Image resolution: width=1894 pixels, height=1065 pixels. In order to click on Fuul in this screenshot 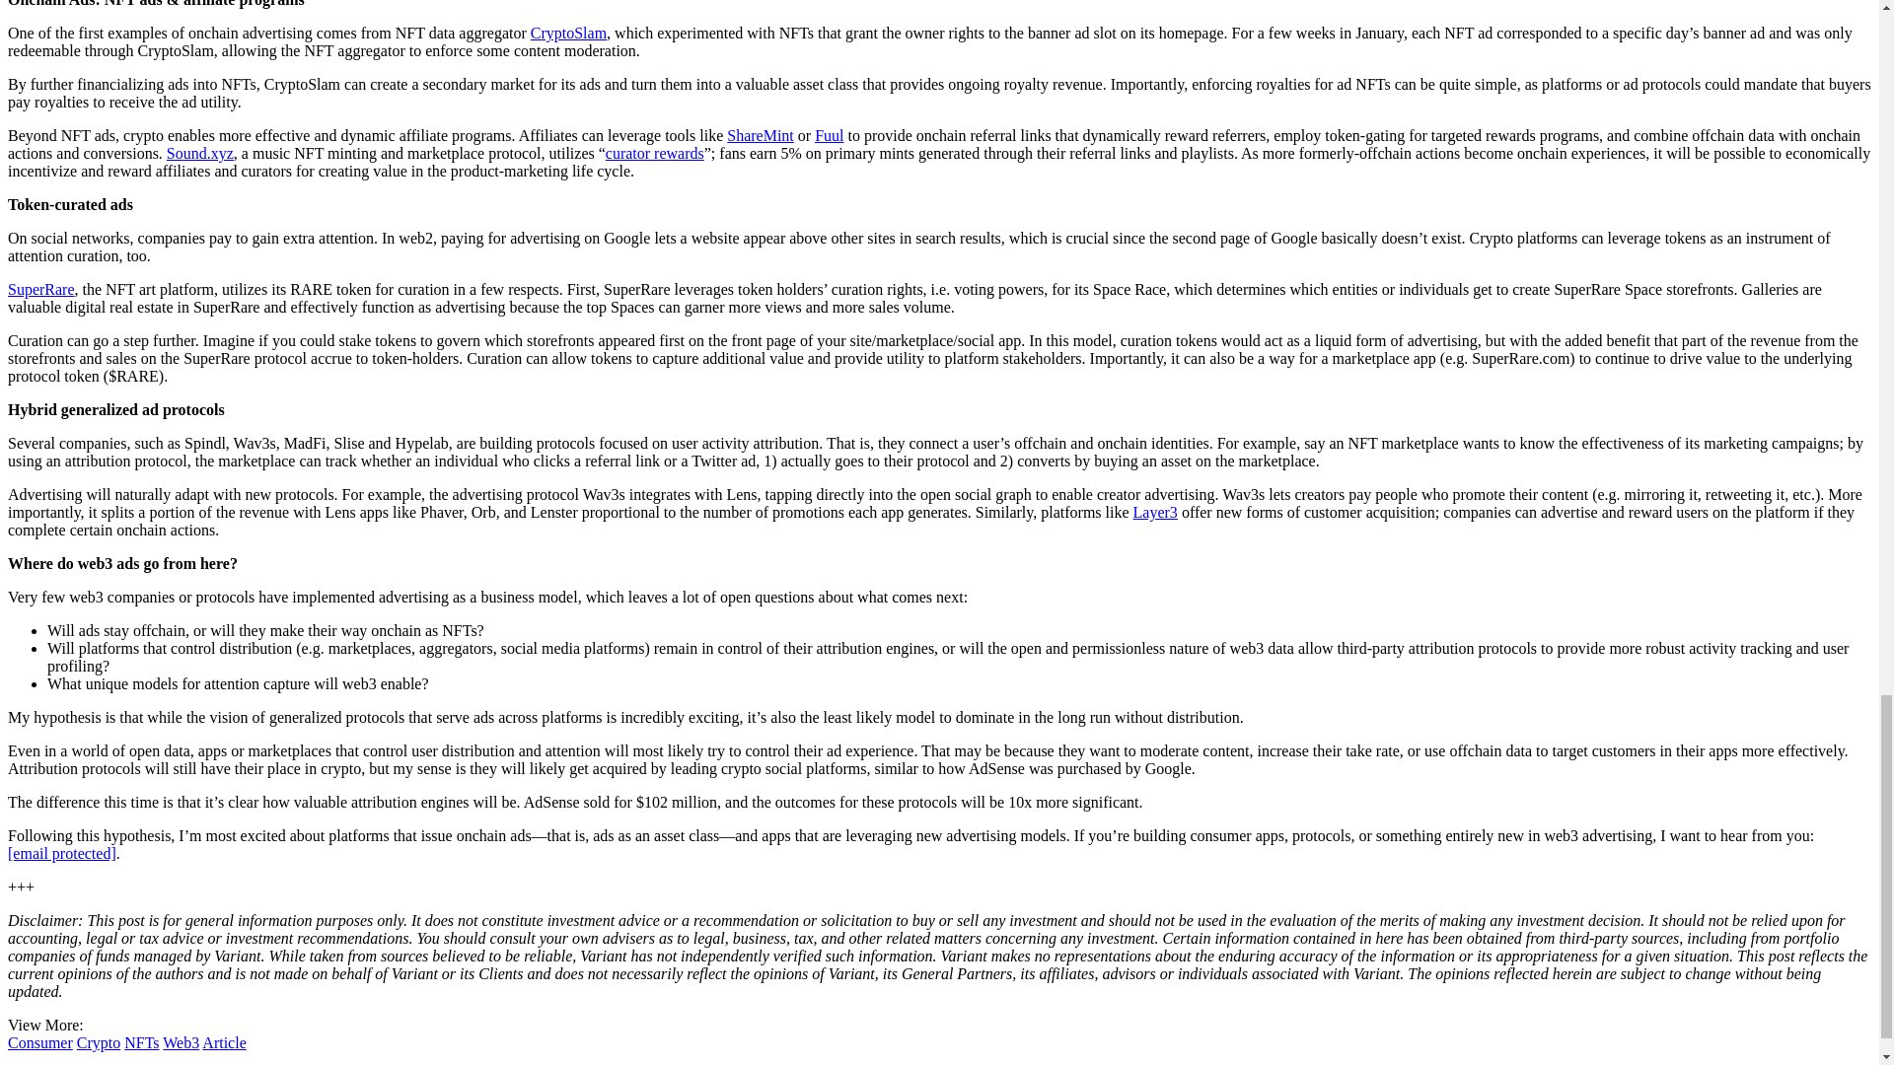, I will do `click(829, 134)`.